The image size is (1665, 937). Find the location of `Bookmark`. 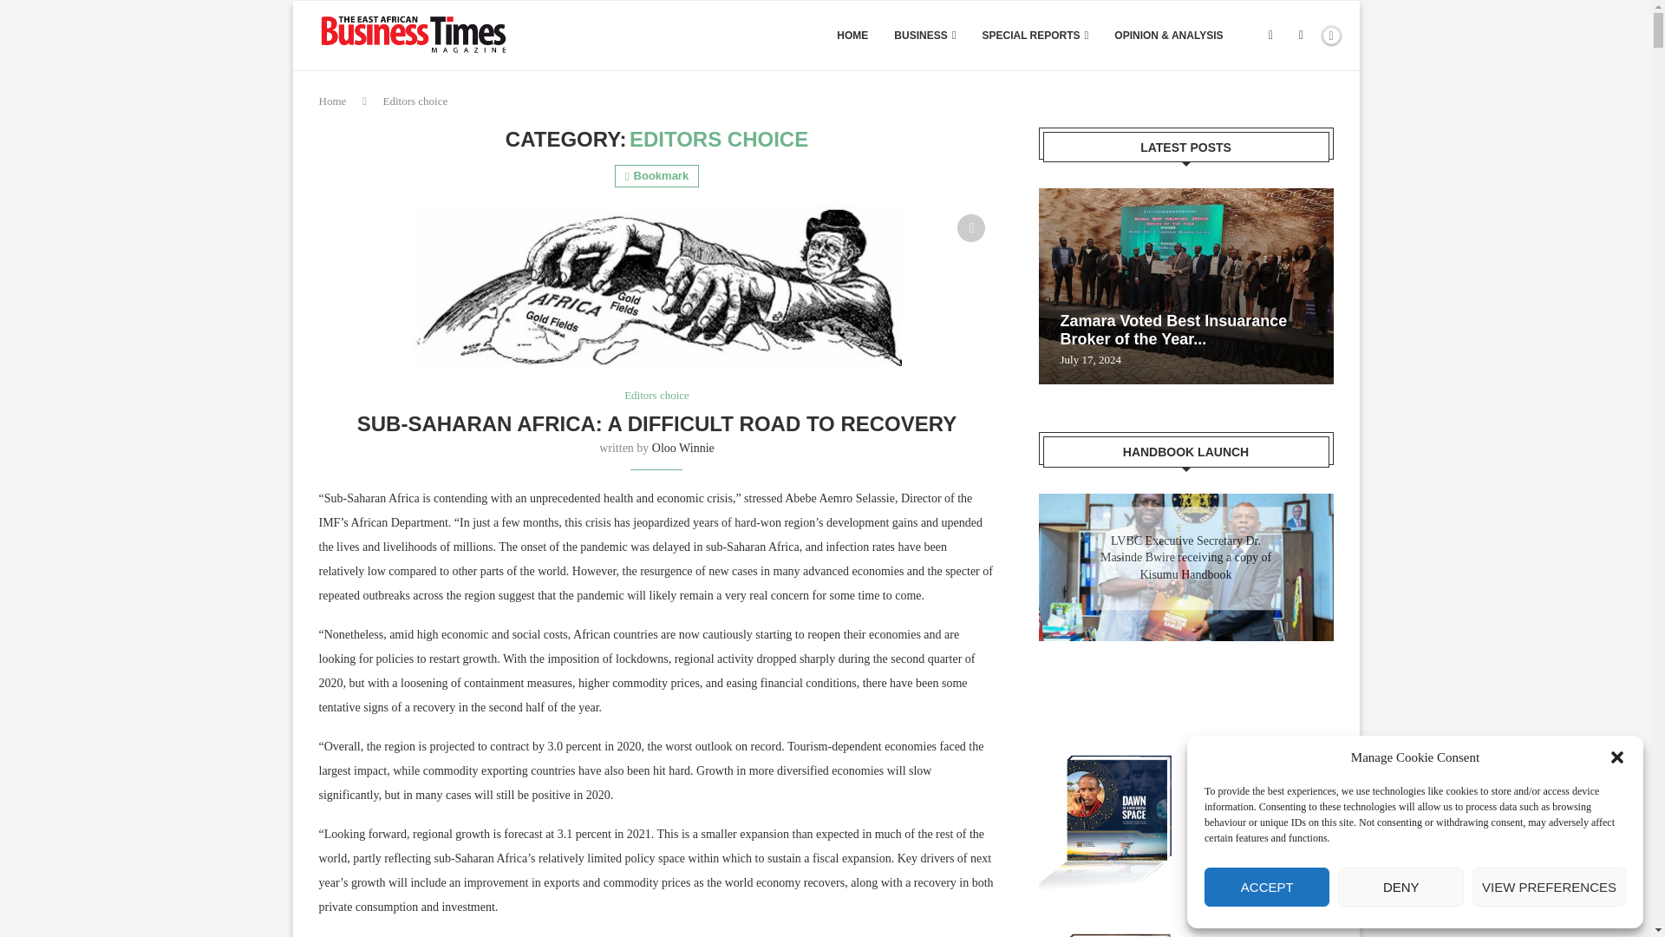

Bookmark is located at coordinates (970, 227).